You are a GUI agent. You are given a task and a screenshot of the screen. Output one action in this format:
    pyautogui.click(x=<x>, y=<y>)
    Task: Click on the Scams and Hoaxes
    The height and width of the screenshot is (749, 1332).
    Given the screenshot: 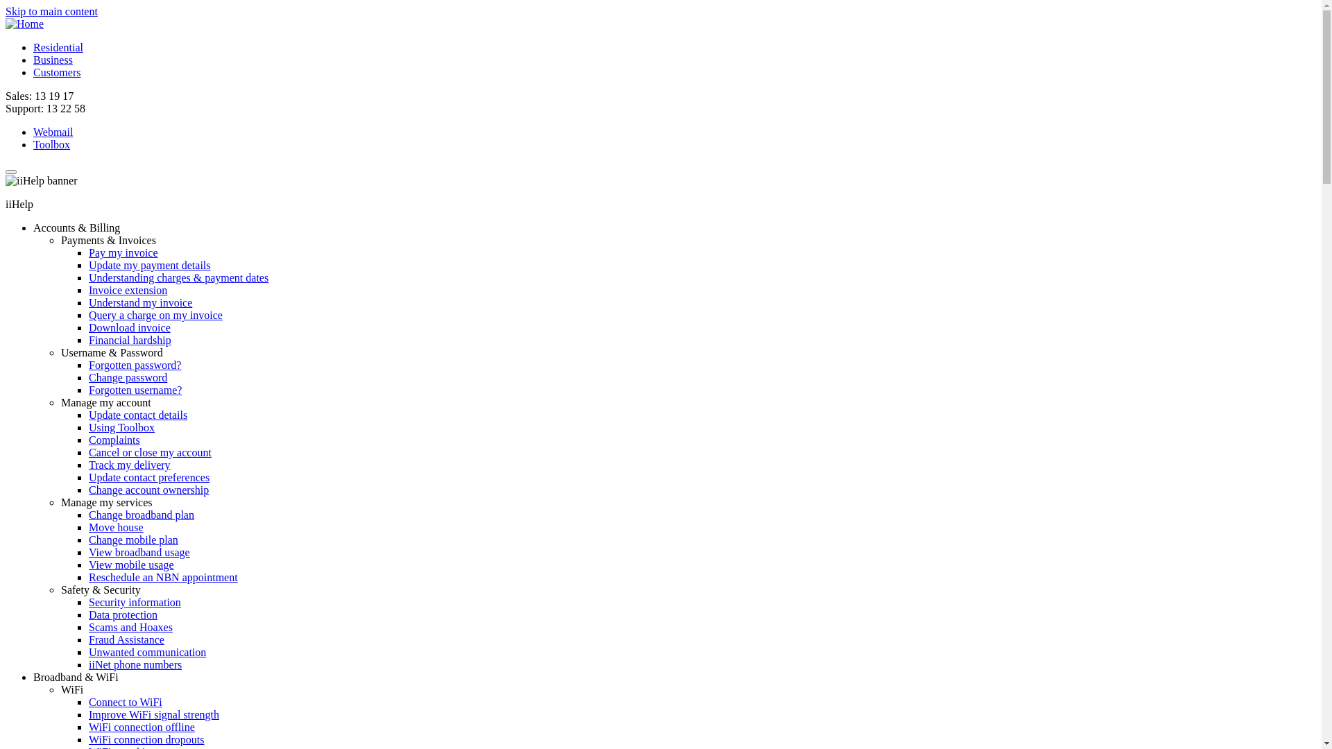 What is the action you would take?
    pyautogui.click(x=130, y=627)
    